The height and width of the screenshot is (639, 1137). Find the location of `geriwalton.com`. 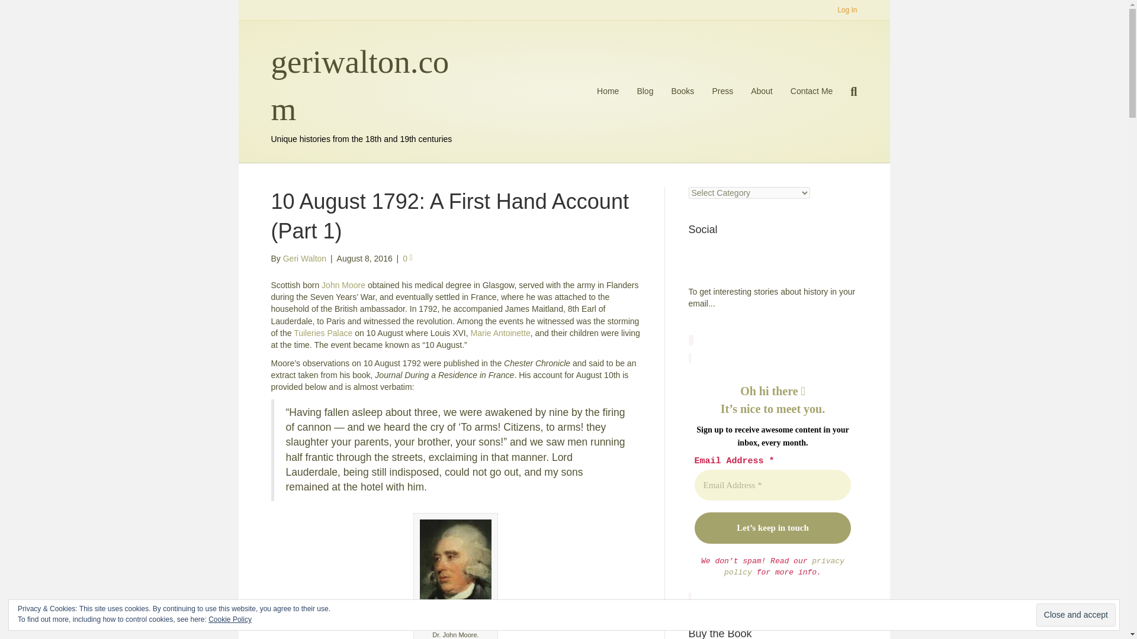

geriwalton.com is located at coordinates (365, 85).